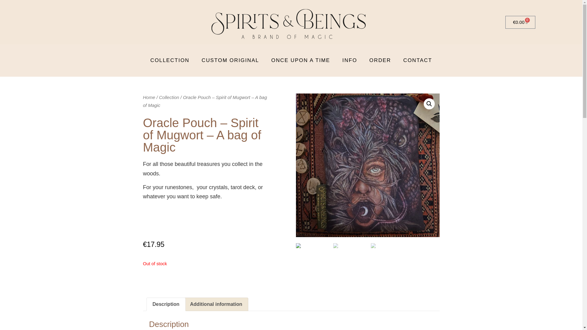 Image resolution: width=587 pixels, height=330 pixels. I want to click on COLLECTION, so click(170, 61).